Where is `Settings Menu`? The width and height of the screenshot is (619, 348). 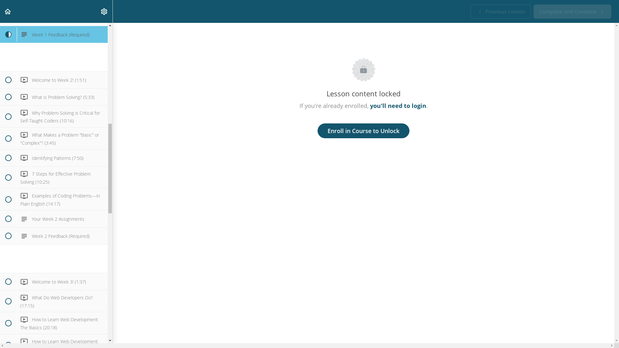
Settings Menu is located at coordinates (104, 12).